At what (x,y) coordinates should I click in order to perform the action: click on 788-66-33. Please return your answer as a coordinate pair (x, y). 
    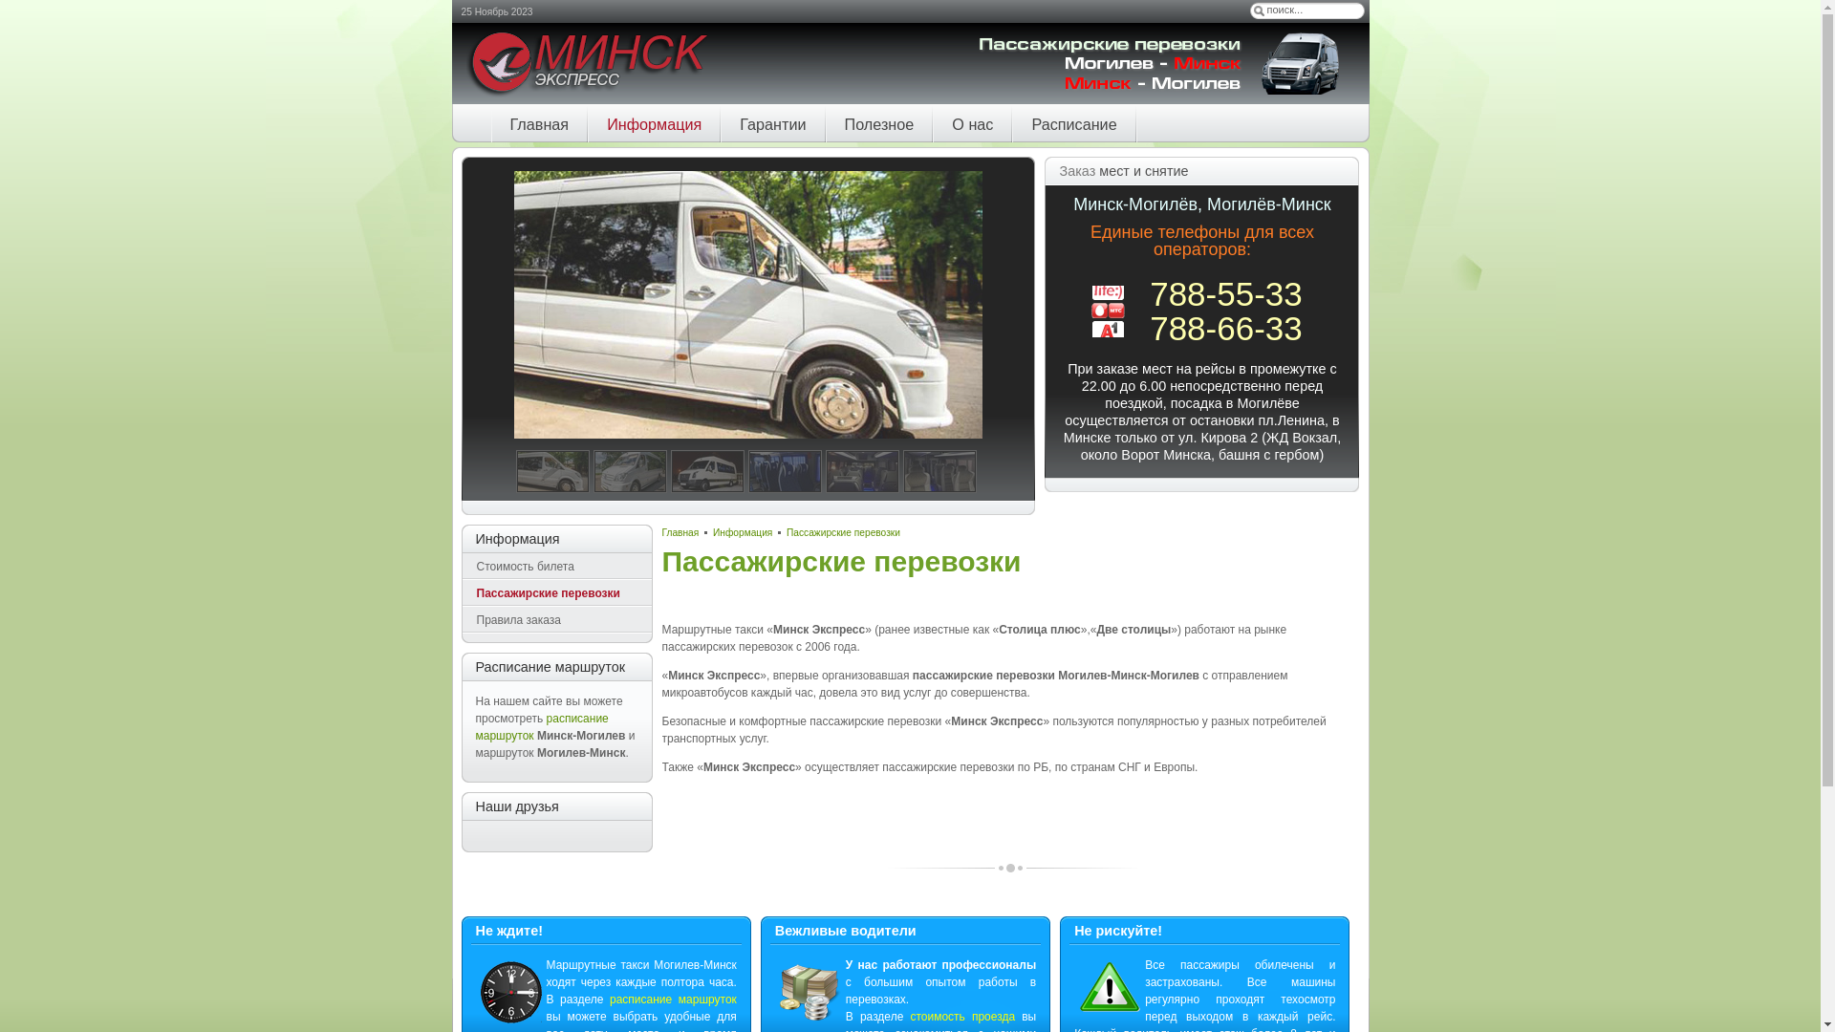
    Looking at the image, I should click on (1226, 329).